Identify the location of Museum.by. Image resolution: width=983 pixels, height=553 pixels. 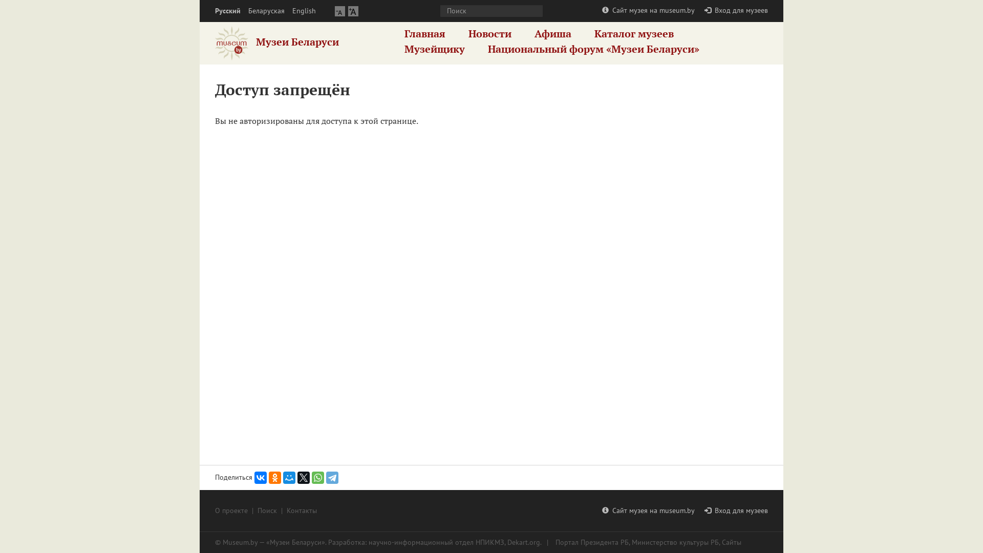
(240, 542).